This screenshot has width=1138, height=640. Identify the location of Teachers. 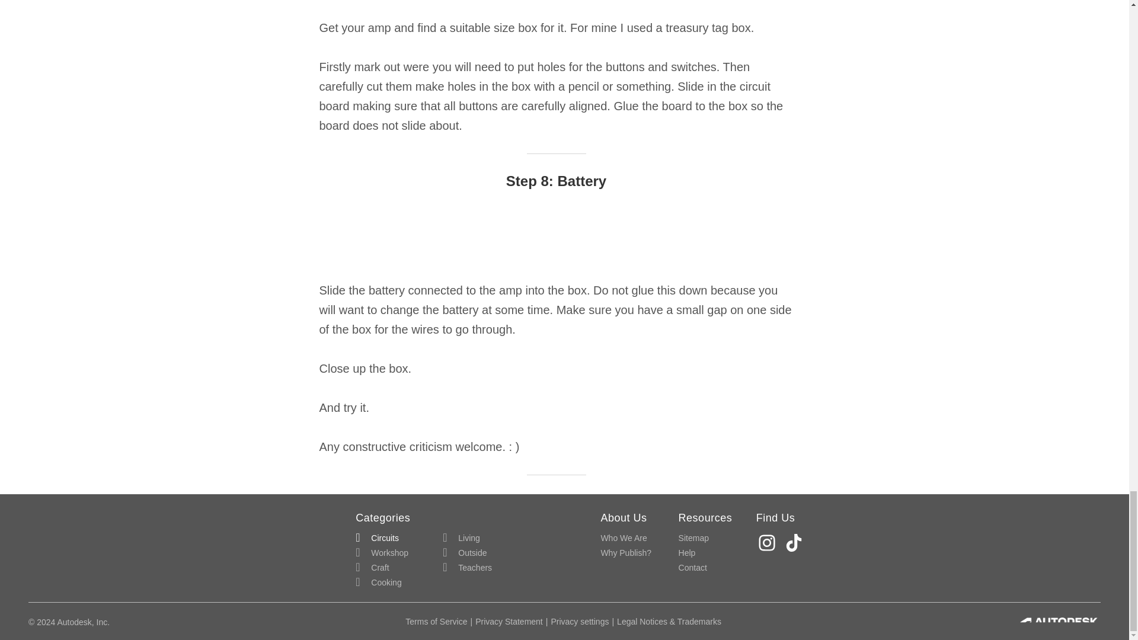
(467, 568).